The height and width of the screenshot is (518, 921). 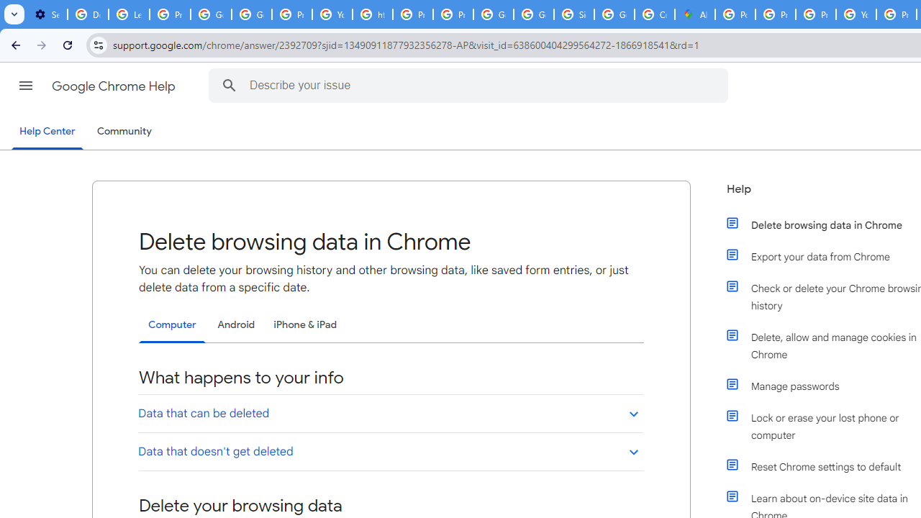 What do you see at coordinates (332, 14) in the screenshot?
I see `YouTube` at bounding box center [332, 14].